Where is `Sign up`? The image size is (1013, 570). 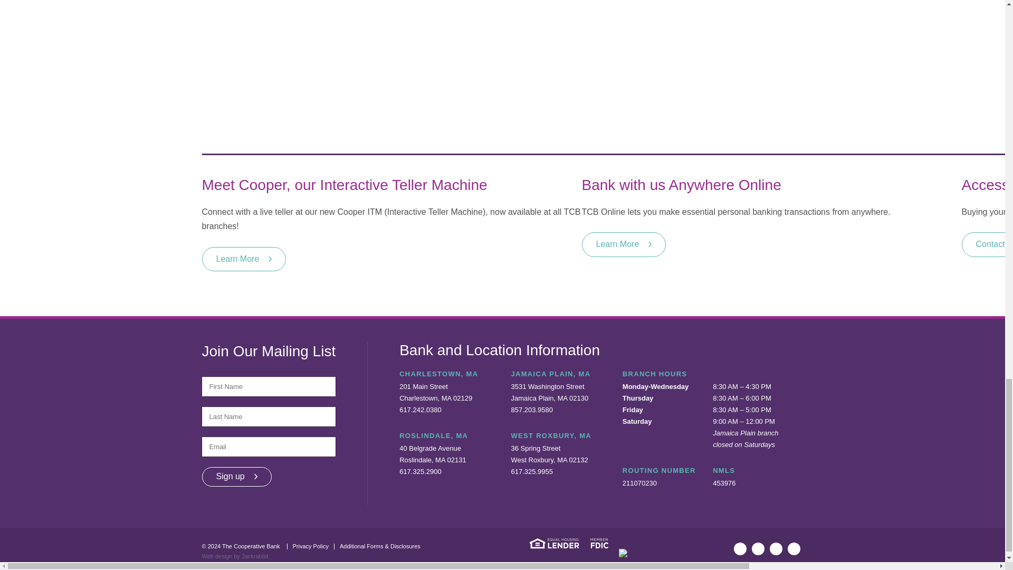 Sign up is located at coordinates (236, 477).